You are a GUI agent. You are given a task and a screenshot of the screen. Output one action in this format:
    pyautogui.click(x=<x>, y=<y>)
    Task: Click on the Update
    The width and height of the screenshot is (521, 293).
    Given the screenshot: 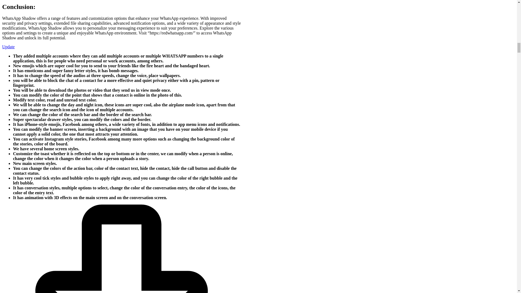 What is the action you would take?
    pyautogui.click(x=8, y=47)
    